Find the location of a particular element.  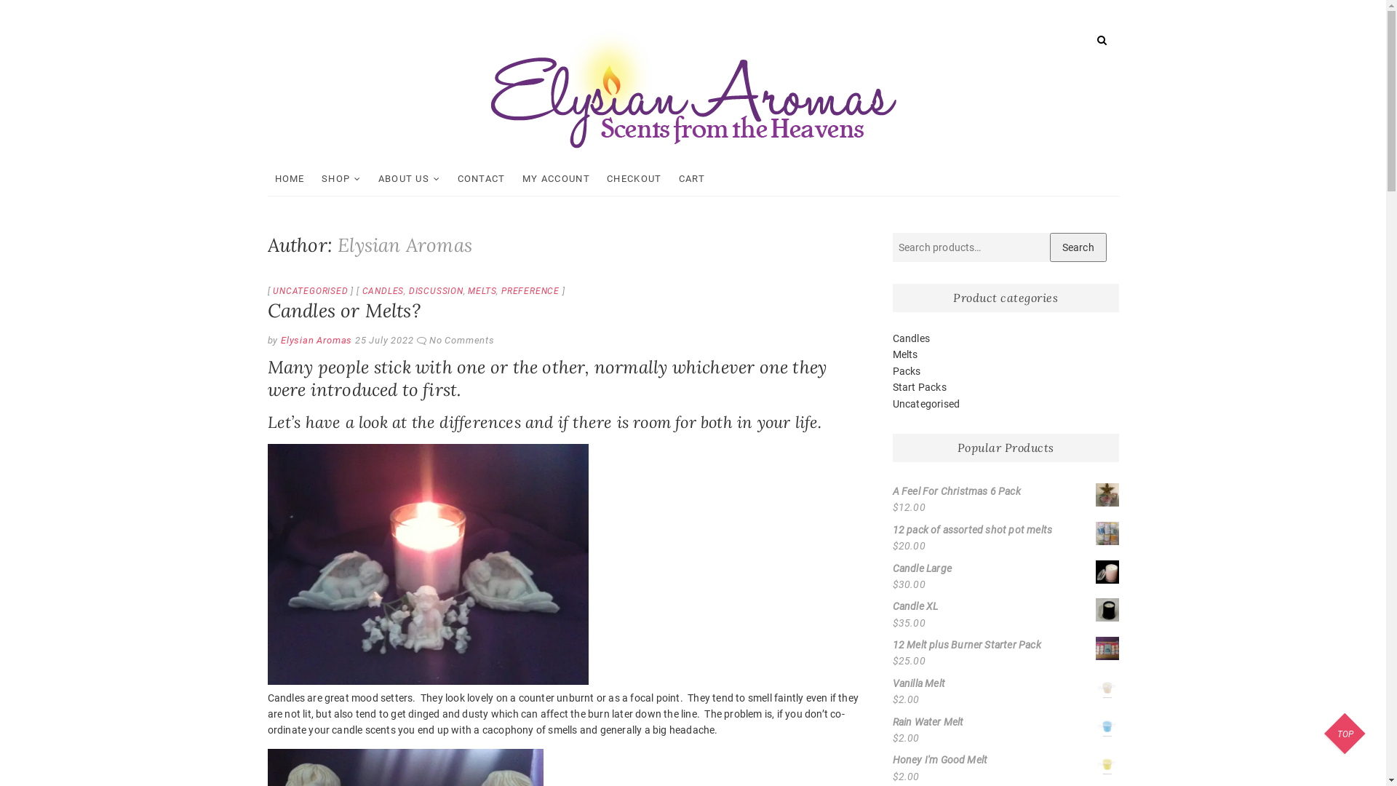

CONTACT is located at coordinates (482, 179).